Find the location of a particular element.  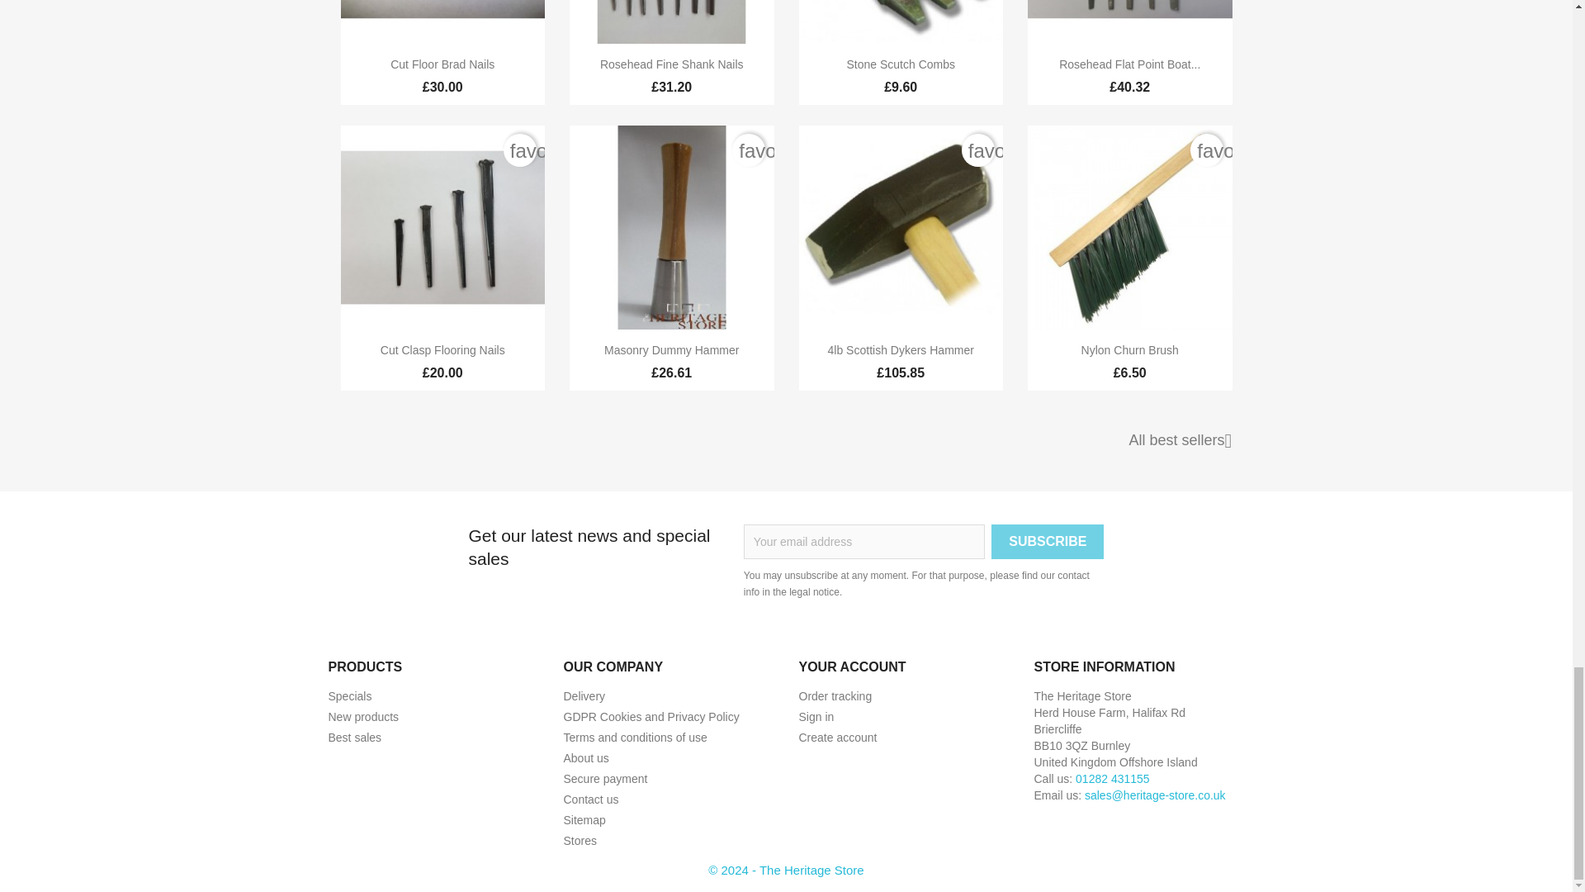

Order tracking is located at coordinates (835, 695).